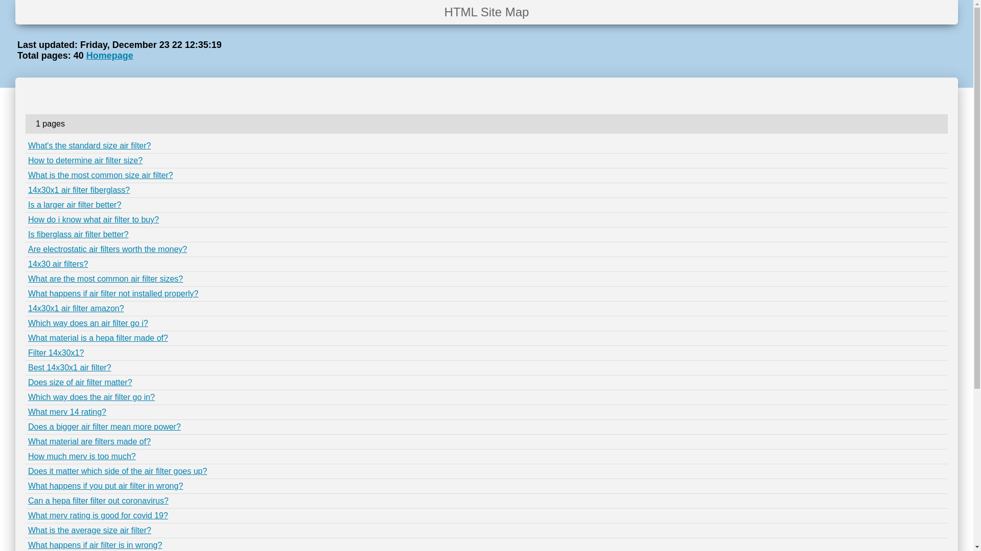  Describe the element at coordinates (939, 98) in the screenshot. I see `1` at that location.